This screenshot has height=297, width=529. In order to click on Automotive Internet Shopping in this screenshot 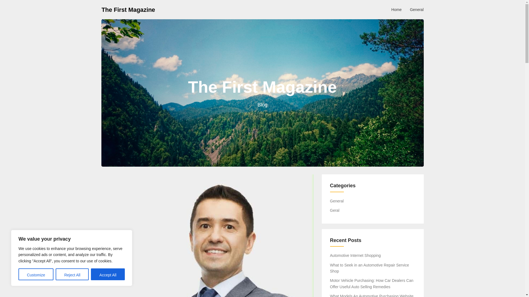, I will do `click(355, 255)`.